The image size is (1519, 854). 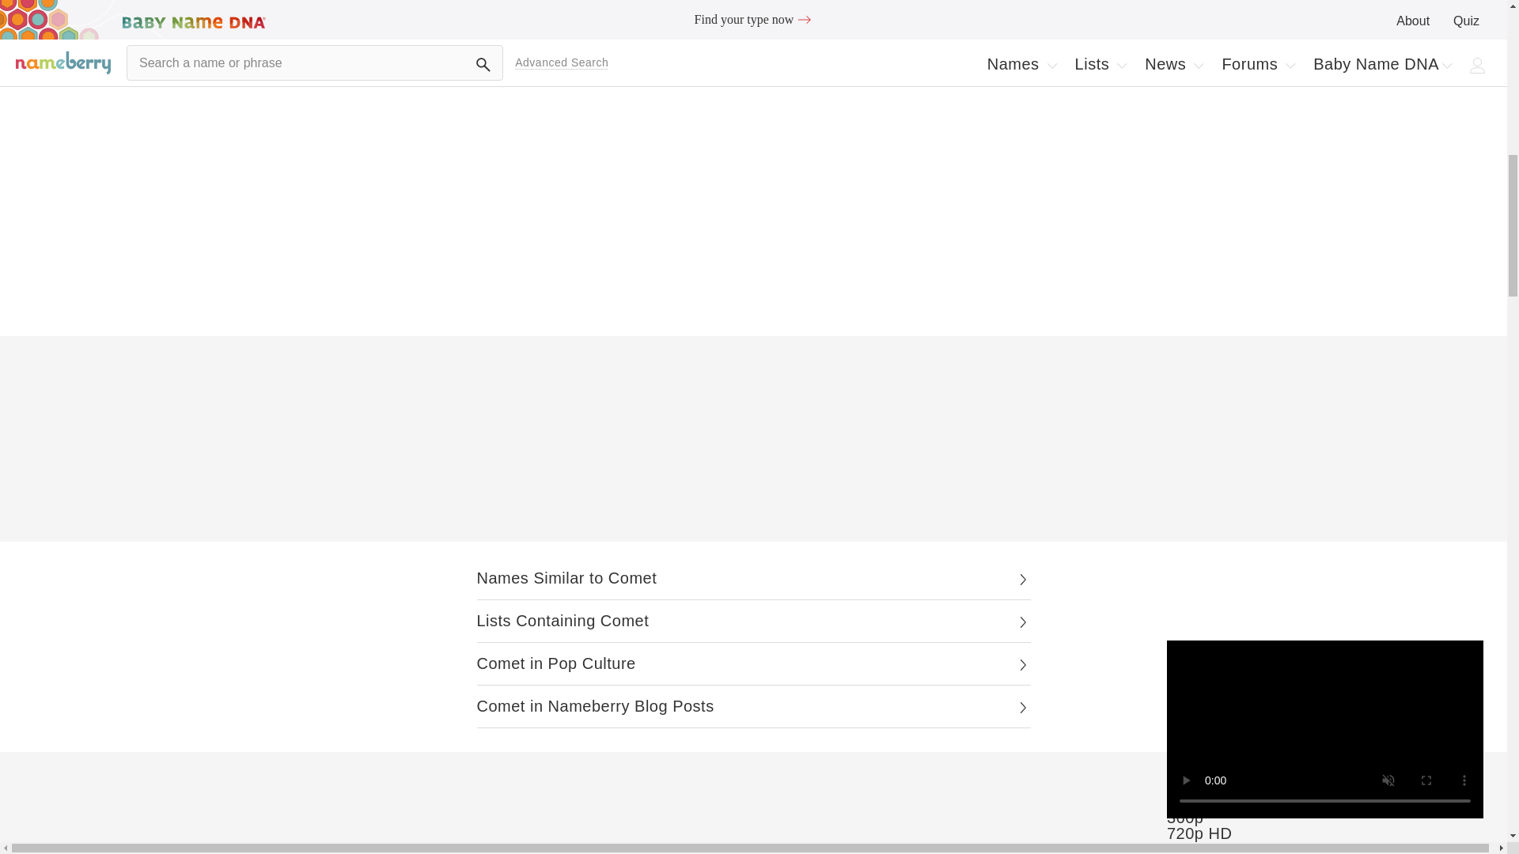 I want to click on Chevron - Right, so click(x=1022, y=664).